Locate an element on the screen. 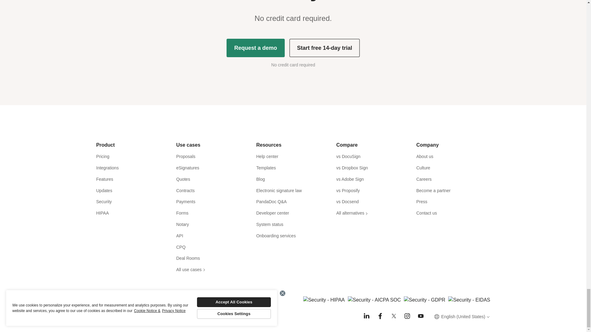 Image resolution: width=591 pixels, height=332 pixels. Facebook is located at coordinates (380, 316).